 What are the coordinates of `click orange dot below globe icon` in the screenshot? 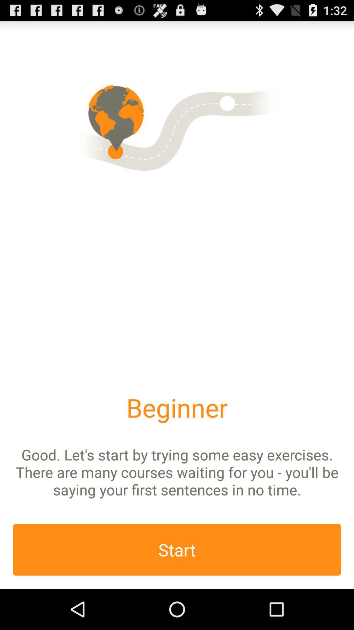 It's located at (115, 152).